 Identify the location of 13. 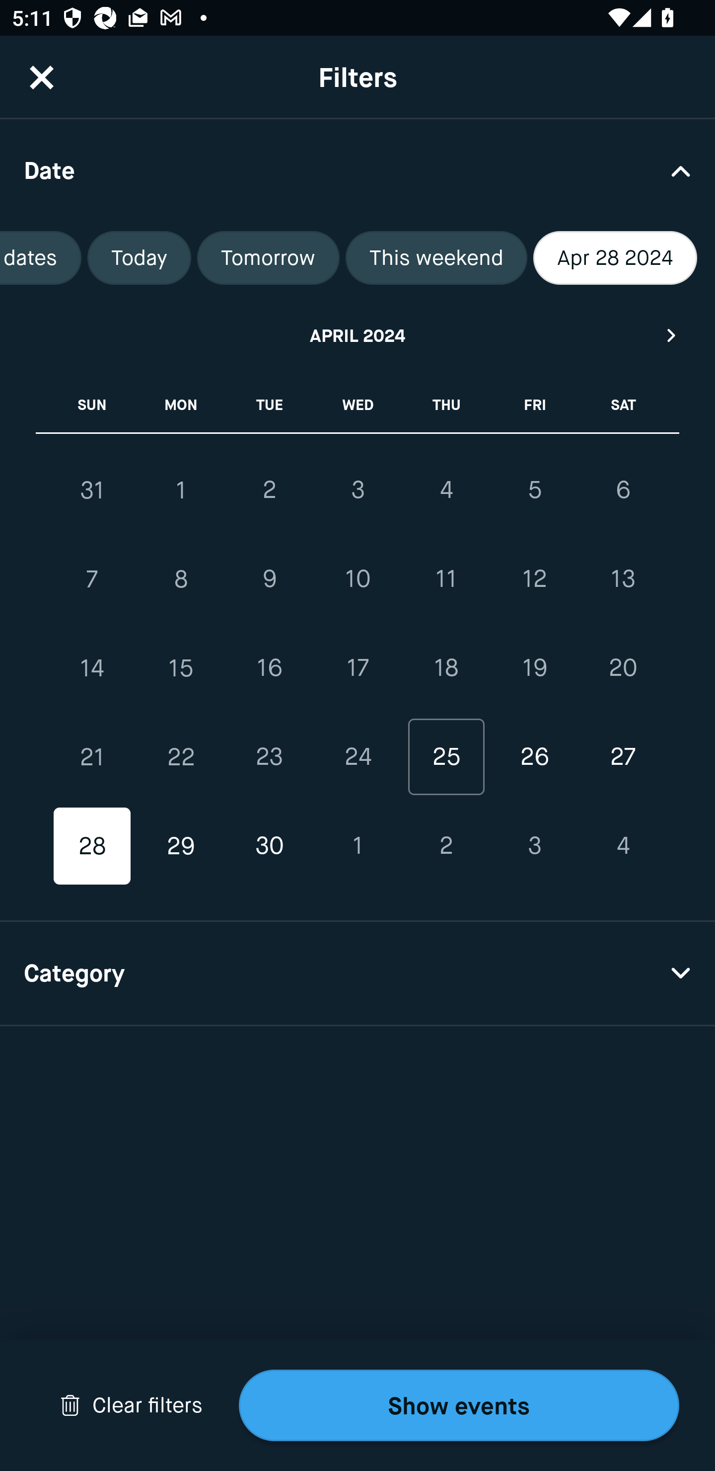
(623, 579).